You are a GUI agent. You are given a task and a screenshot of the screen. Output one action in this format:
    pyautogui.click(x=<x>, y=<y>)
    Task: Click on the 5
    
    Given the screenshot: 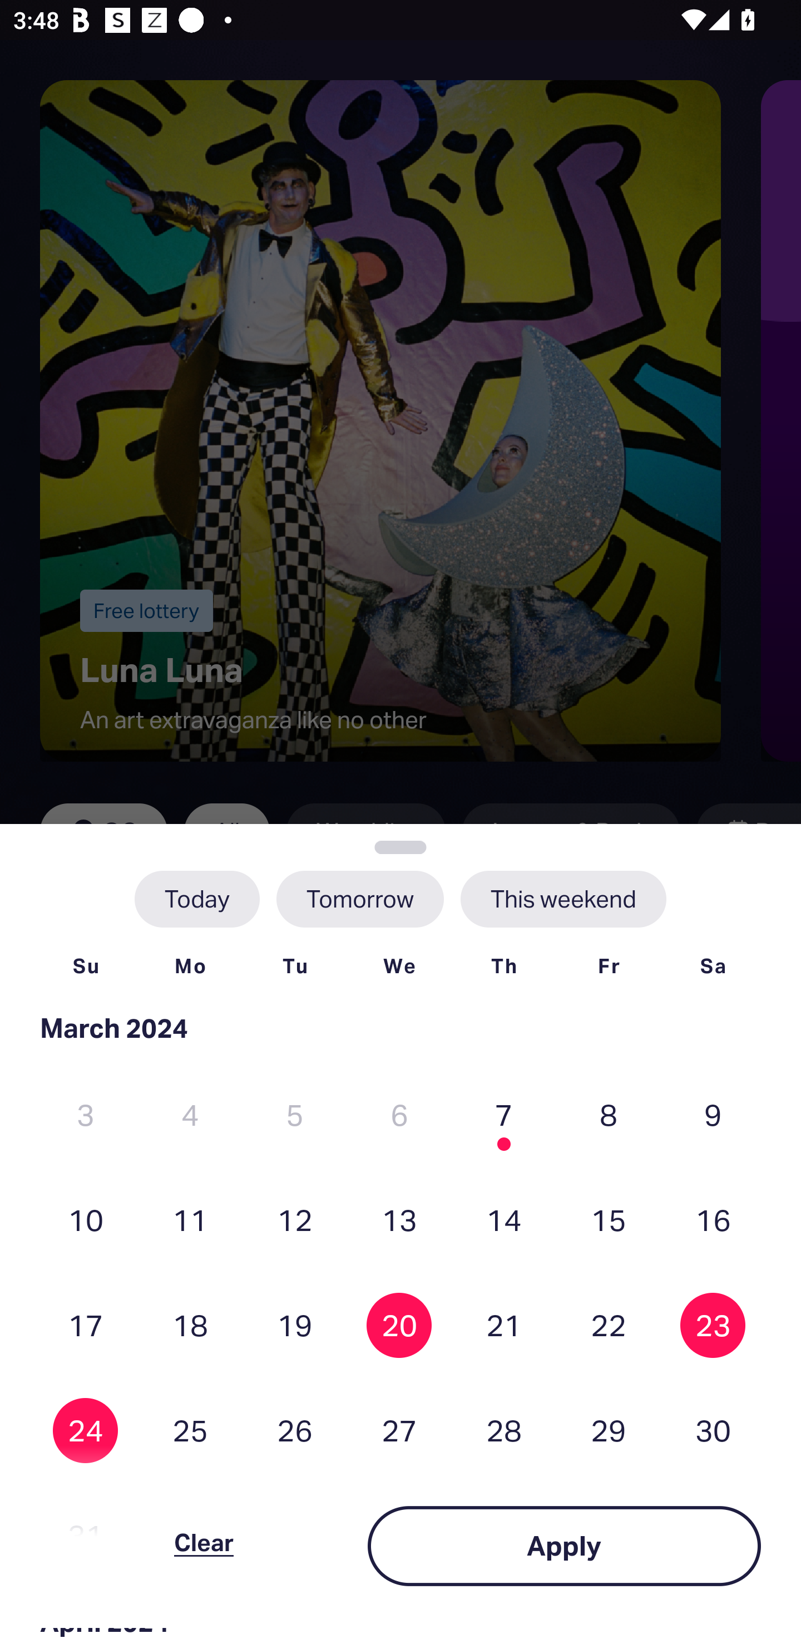 What is the action you would take?
    pyautogui.click(x=295, y=1115)
    